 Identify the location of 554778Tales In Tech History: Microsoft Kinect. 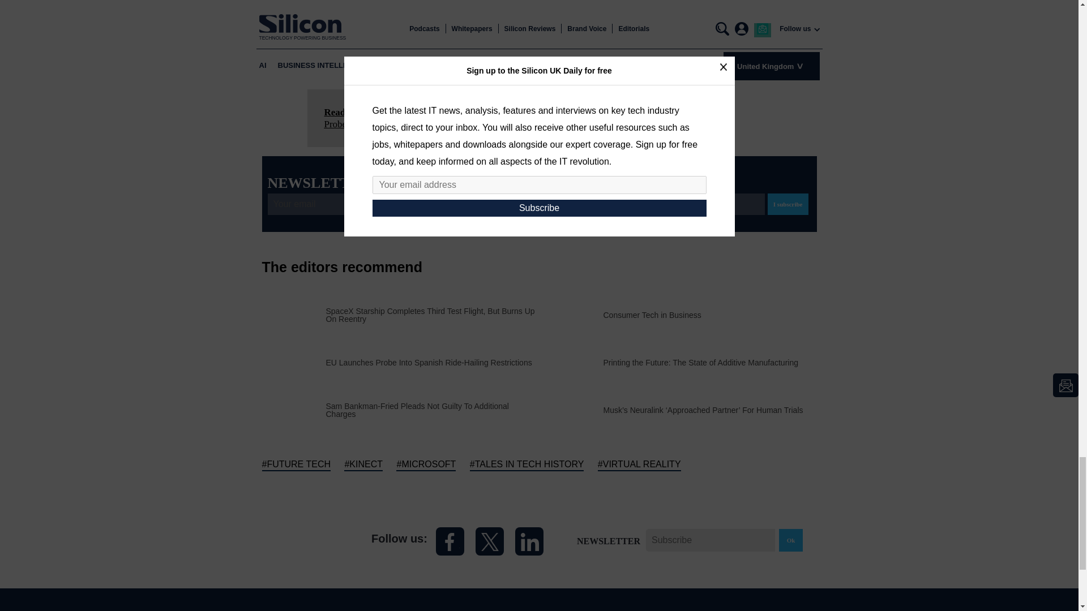
(293, 313).